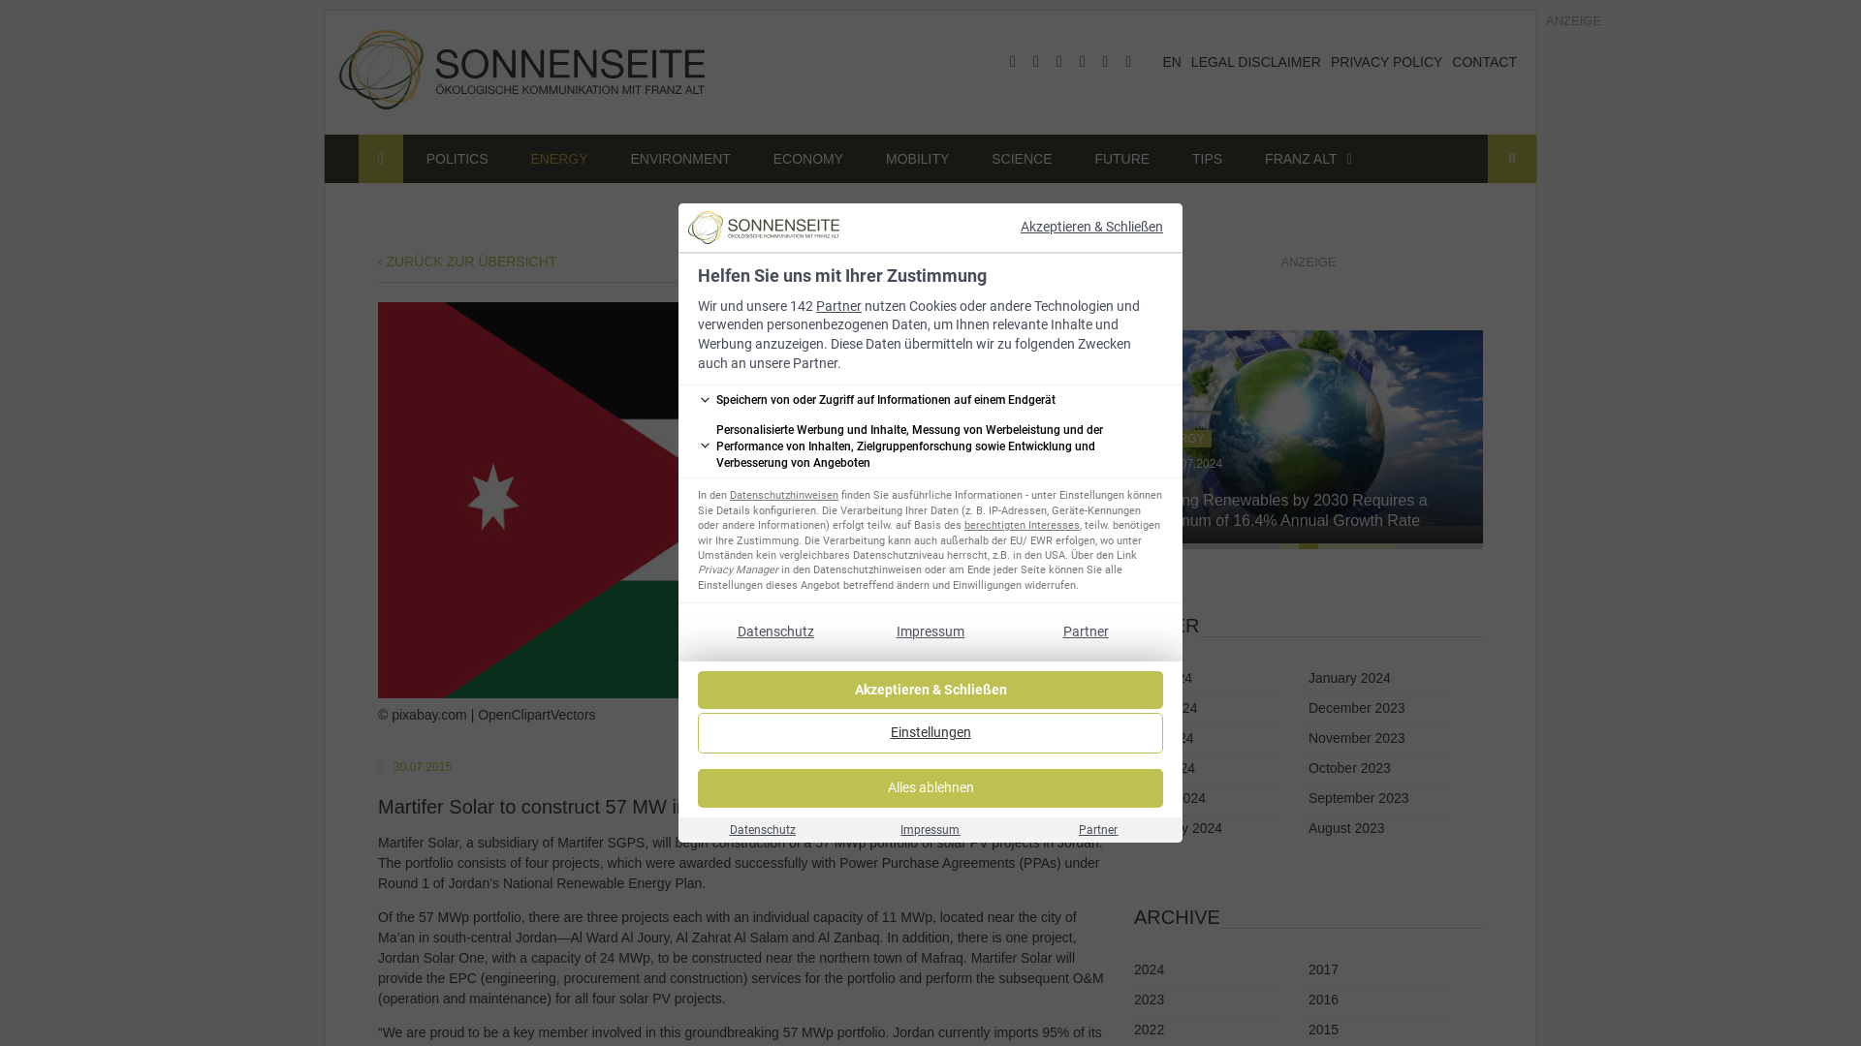 The image size is (1861, 1046). I want to click on ENERGY, so click(558, 159).